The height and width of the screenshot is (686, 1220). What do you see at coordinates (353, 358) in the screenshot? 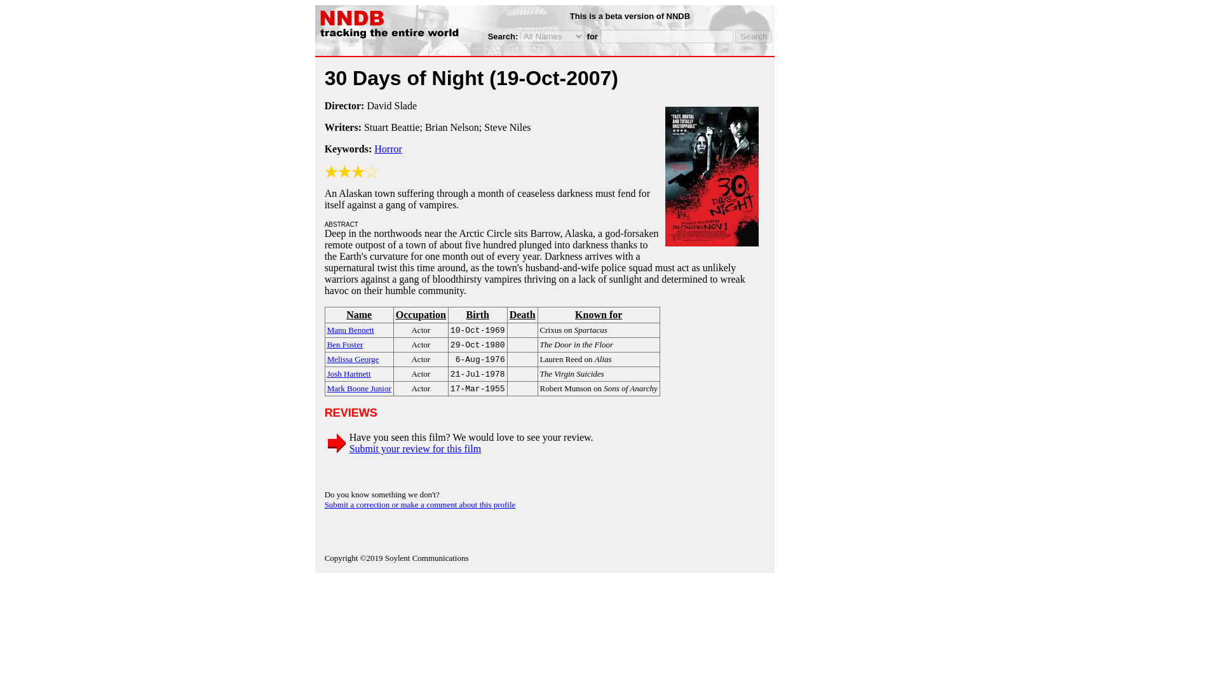
I see `Melissa George` at bounding box center [353, 358].